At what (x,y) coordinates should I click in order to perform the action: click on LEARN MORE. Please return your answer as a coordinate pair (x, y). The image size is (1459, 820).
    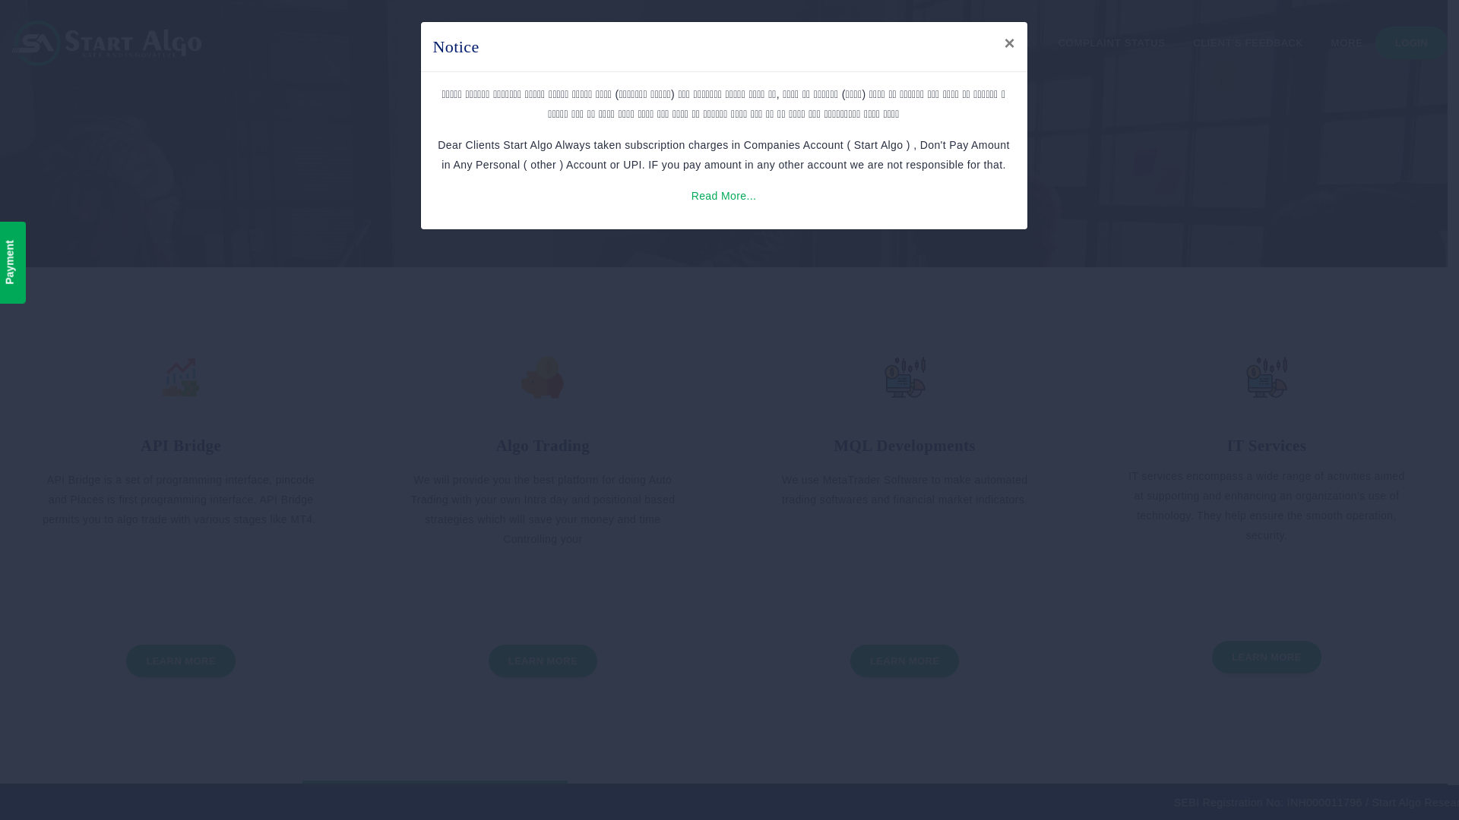
    Looking at the image, I should click on (1266, 656).